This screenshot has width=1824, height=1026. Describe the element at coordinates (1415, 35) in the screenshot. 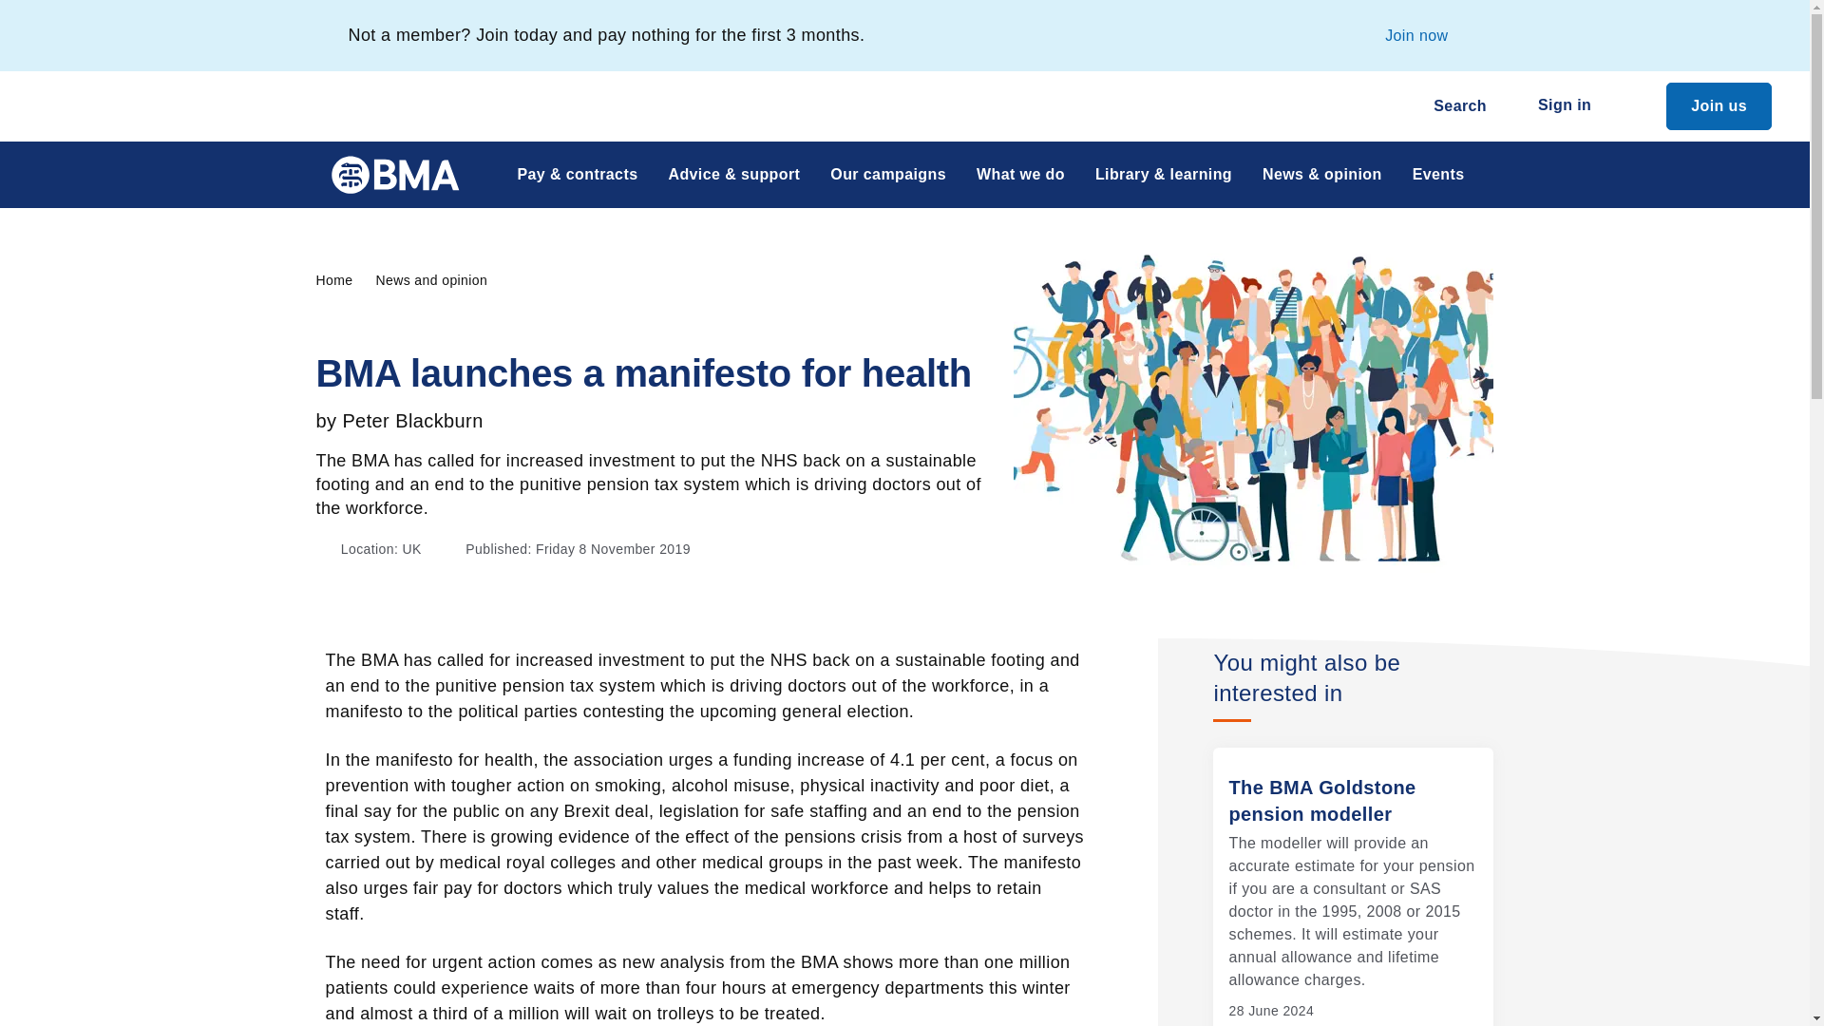

I see `Join now` at that location.